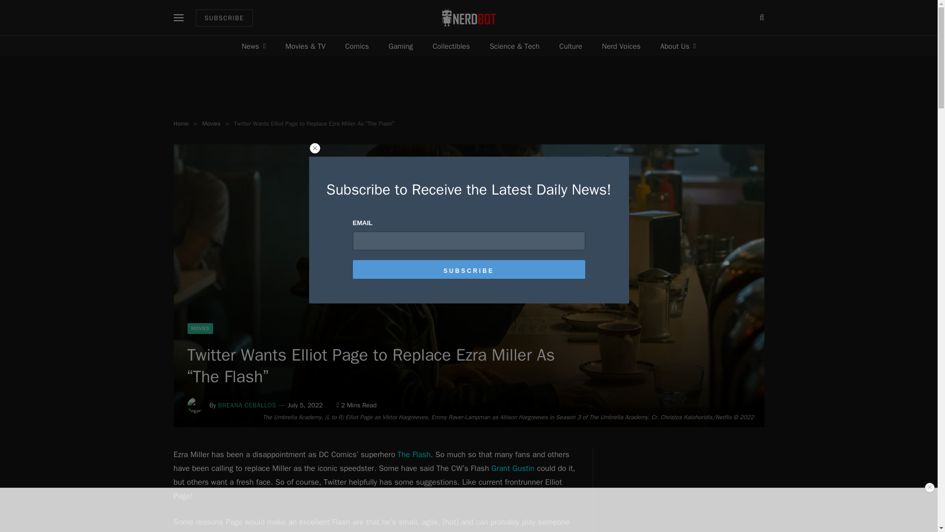  I want to click on NERDBOT, so click(469, 18).